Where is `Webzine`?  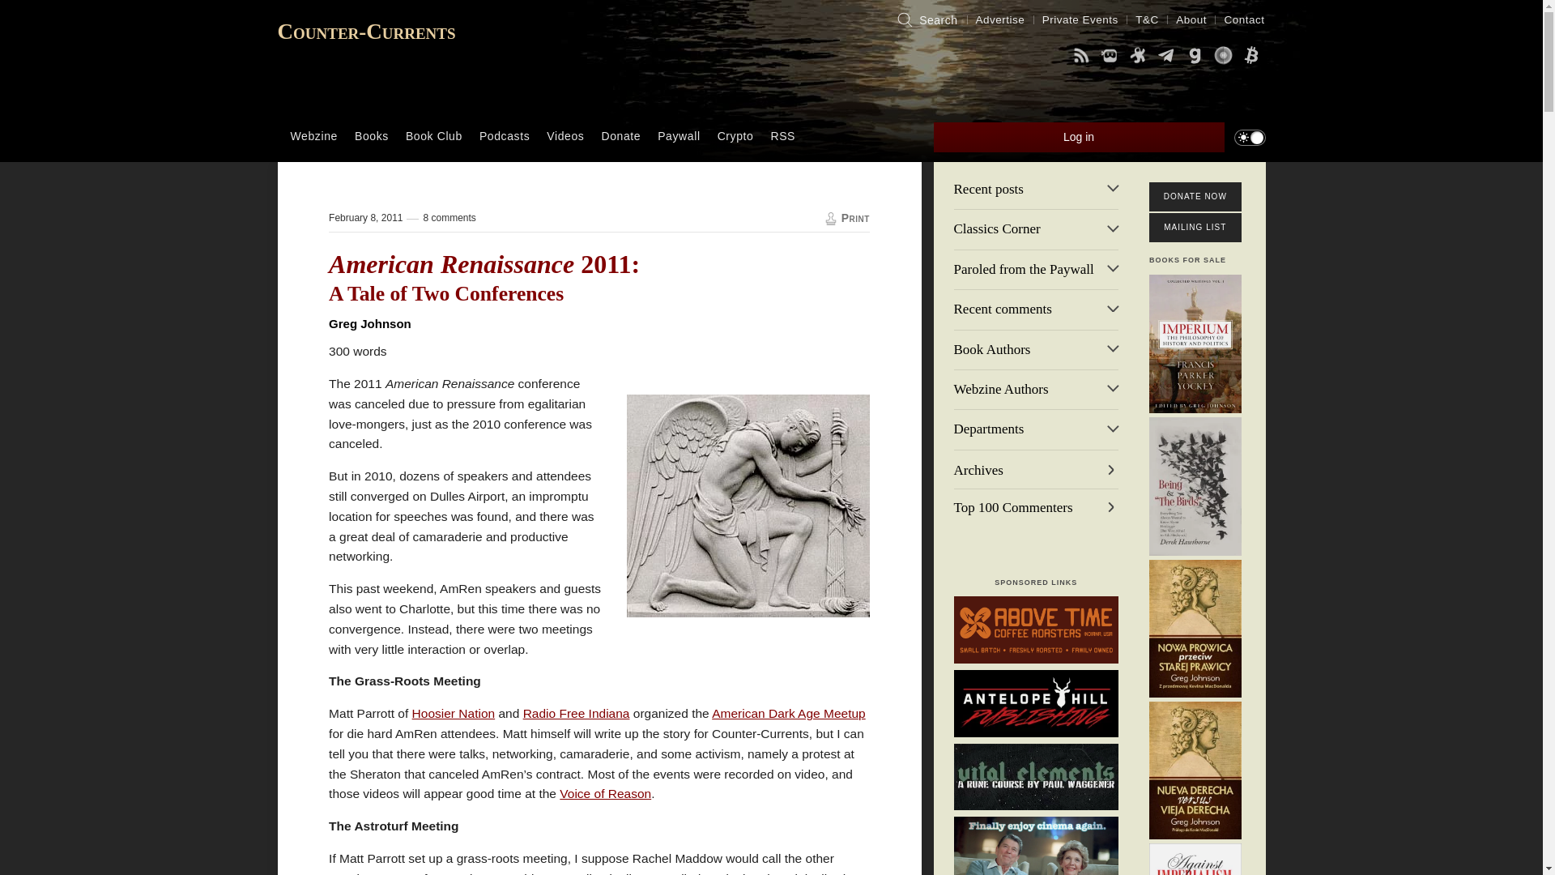
Webzine is located at coordinates (314, 135).